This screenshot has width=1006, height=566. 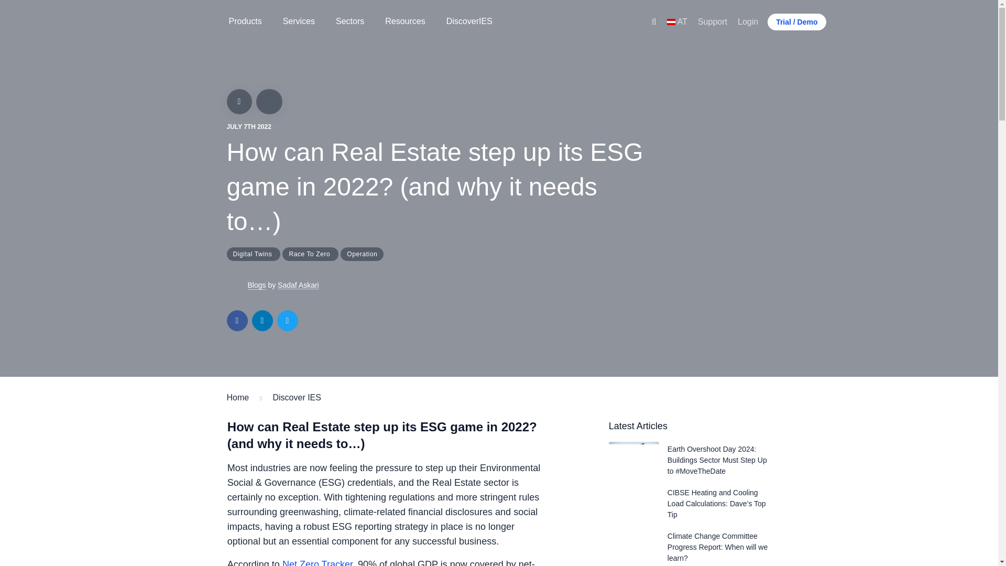 I want to click on Products, so click(x=245, y=22).